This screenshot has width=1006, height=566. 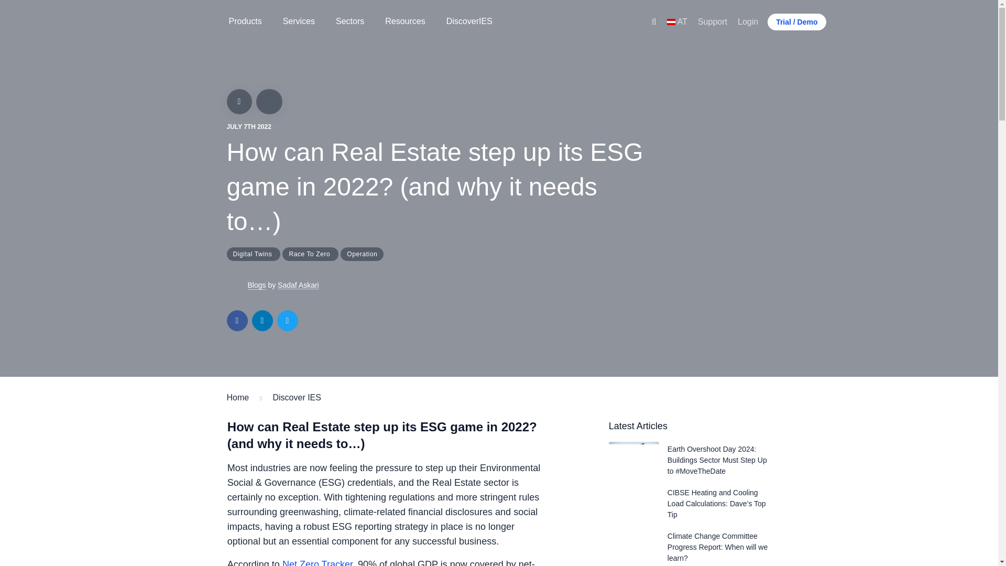 I want to click on Products, so click(x=245, y=22).